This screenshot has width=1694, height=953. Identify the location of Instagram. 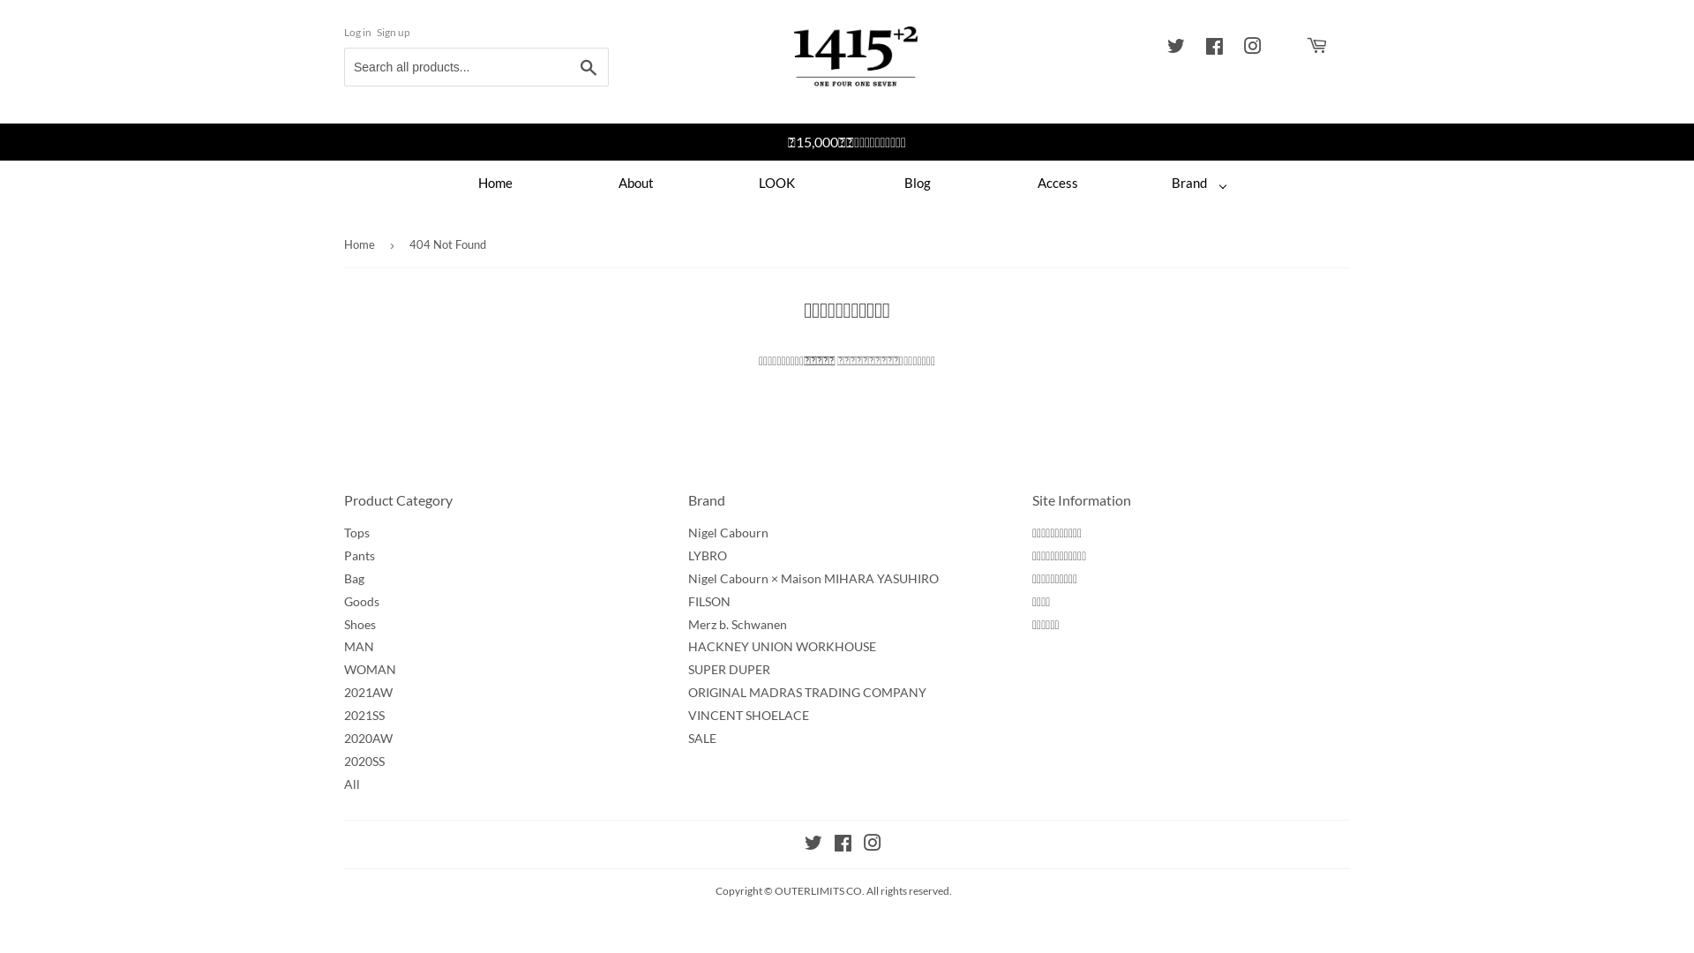
(872, 845).